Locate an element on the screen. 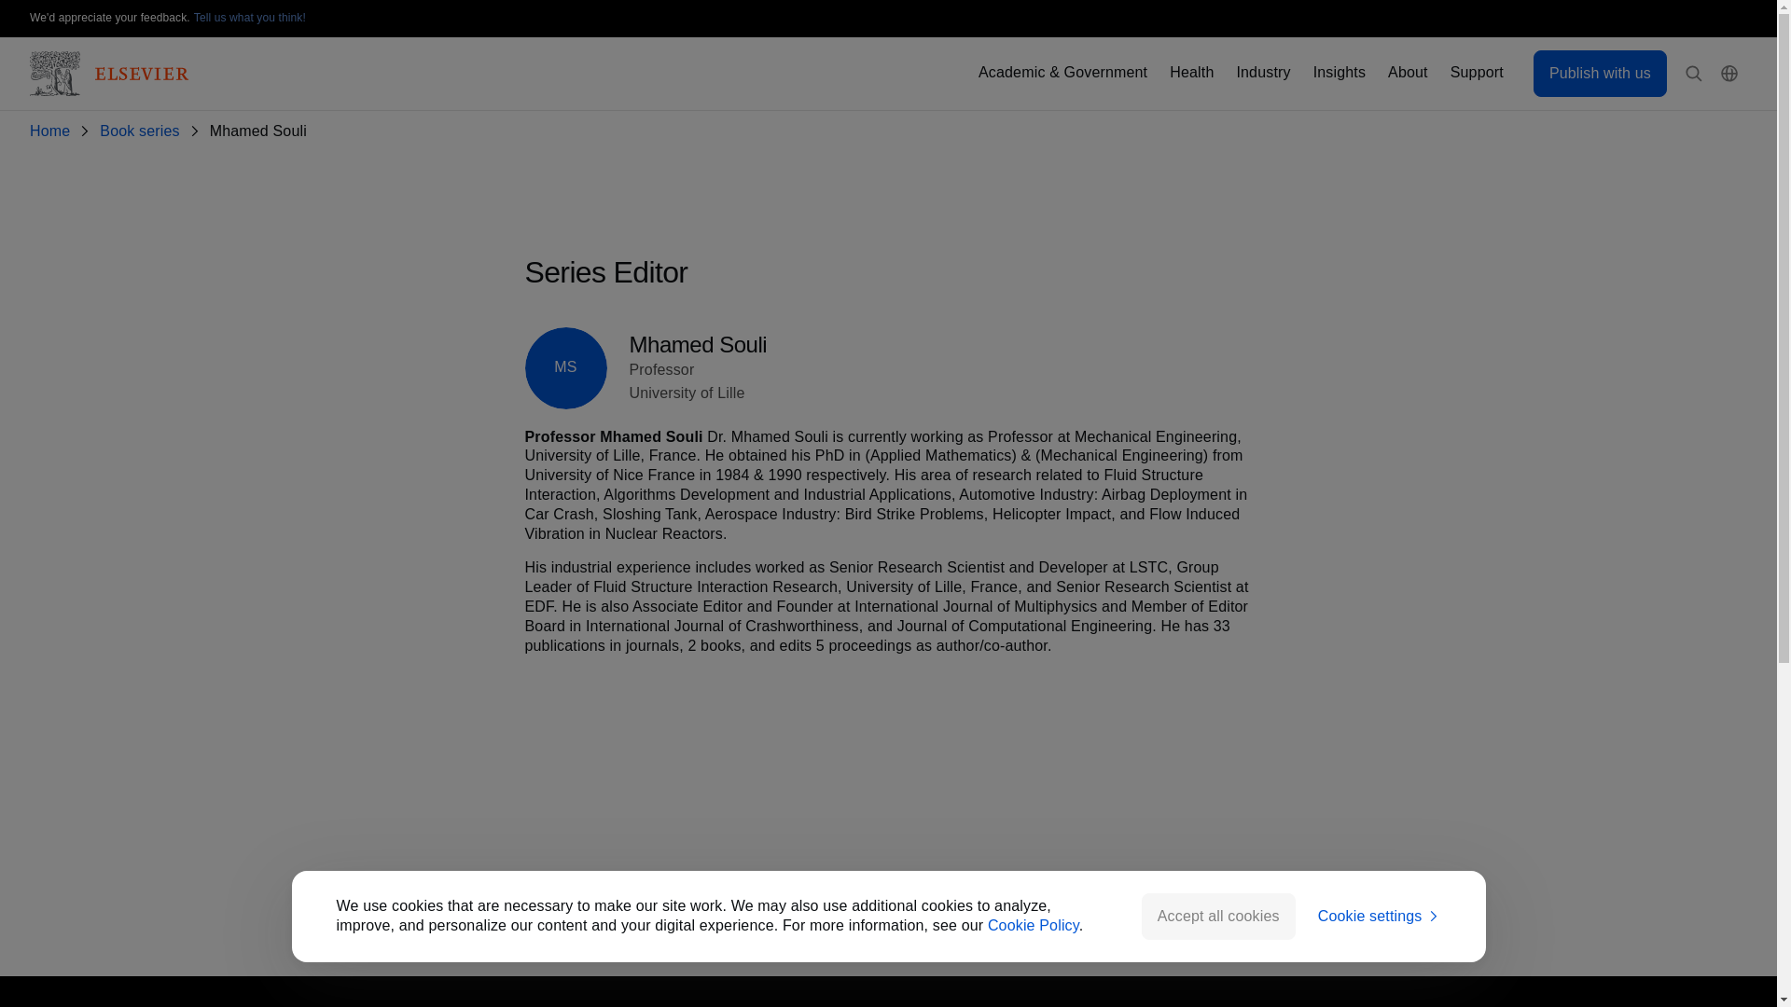  Book series is located at coordinates (143, 131).